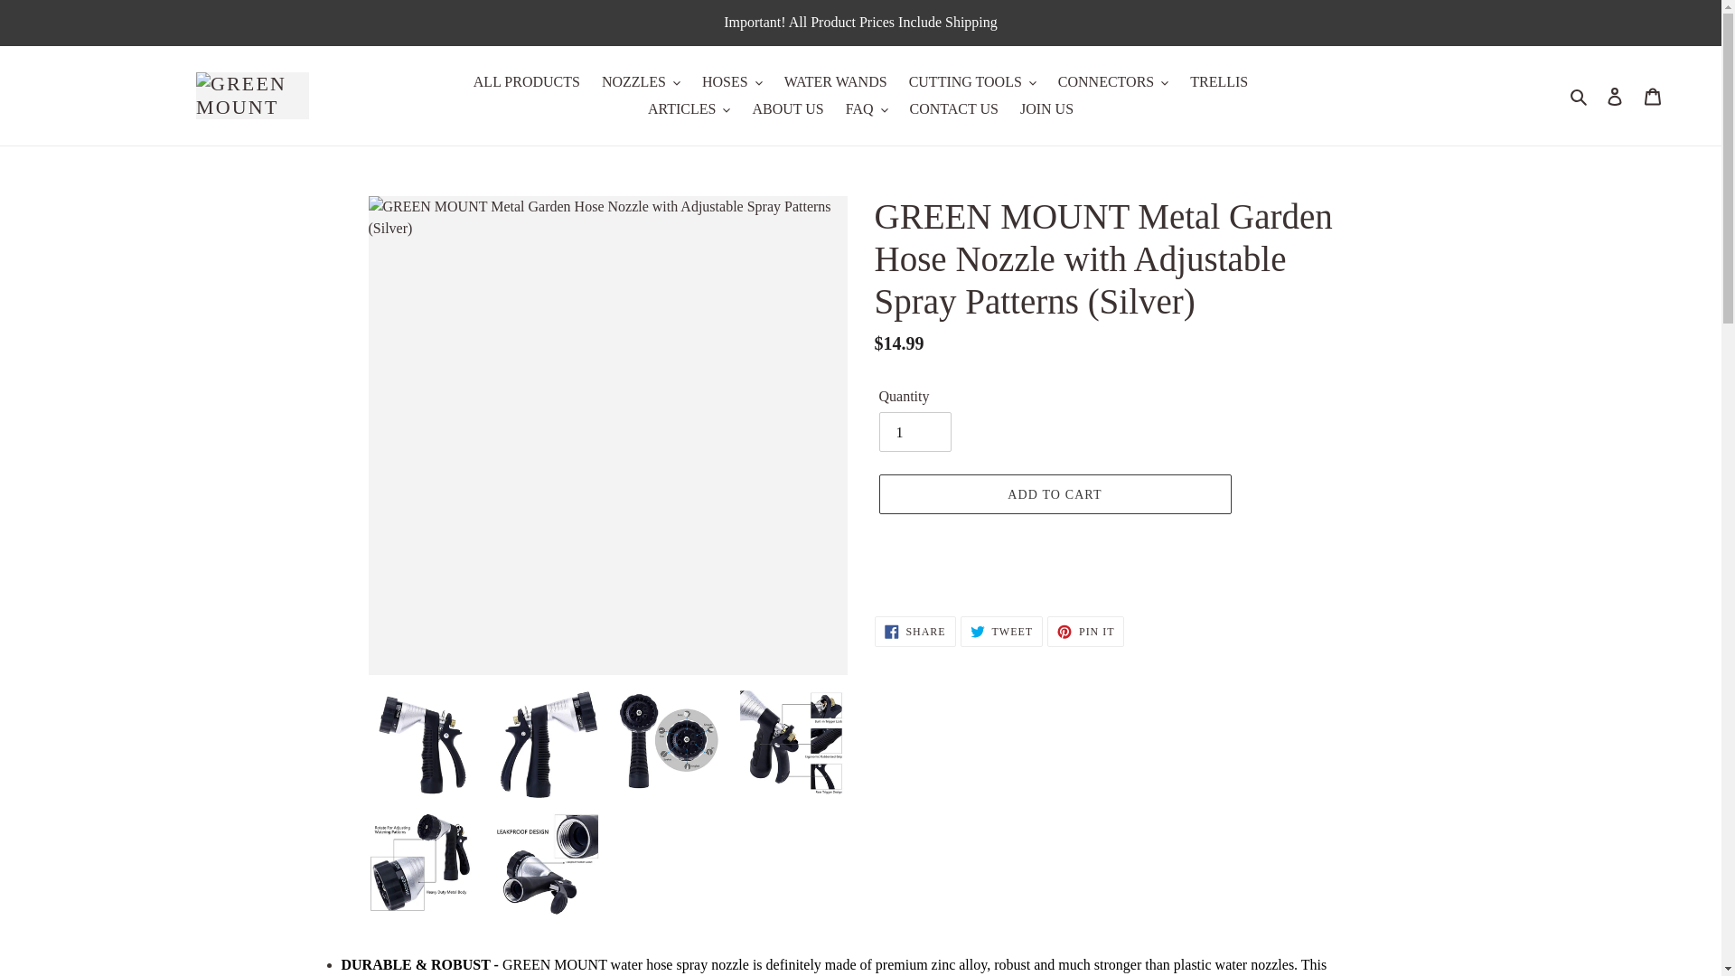 The width and height of the screenshot is (1735, 976). Describe the element at coordinates (527, 81) in the screenshot. I see `ALL PRODUCTS` at that location.